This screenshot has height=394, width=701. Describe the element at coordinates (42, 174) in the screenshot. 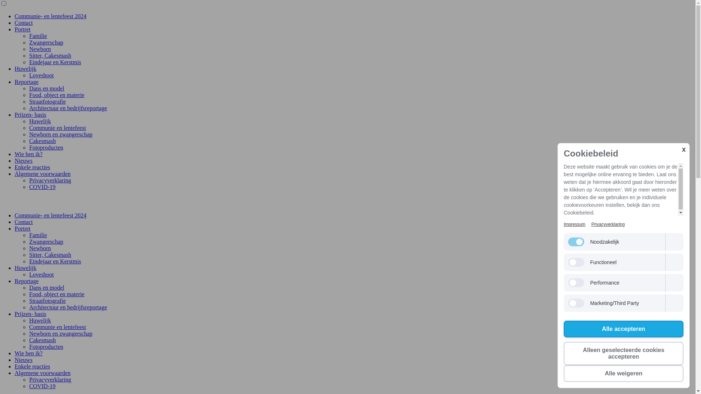

I see `Algemene voorwaarden` at that location.